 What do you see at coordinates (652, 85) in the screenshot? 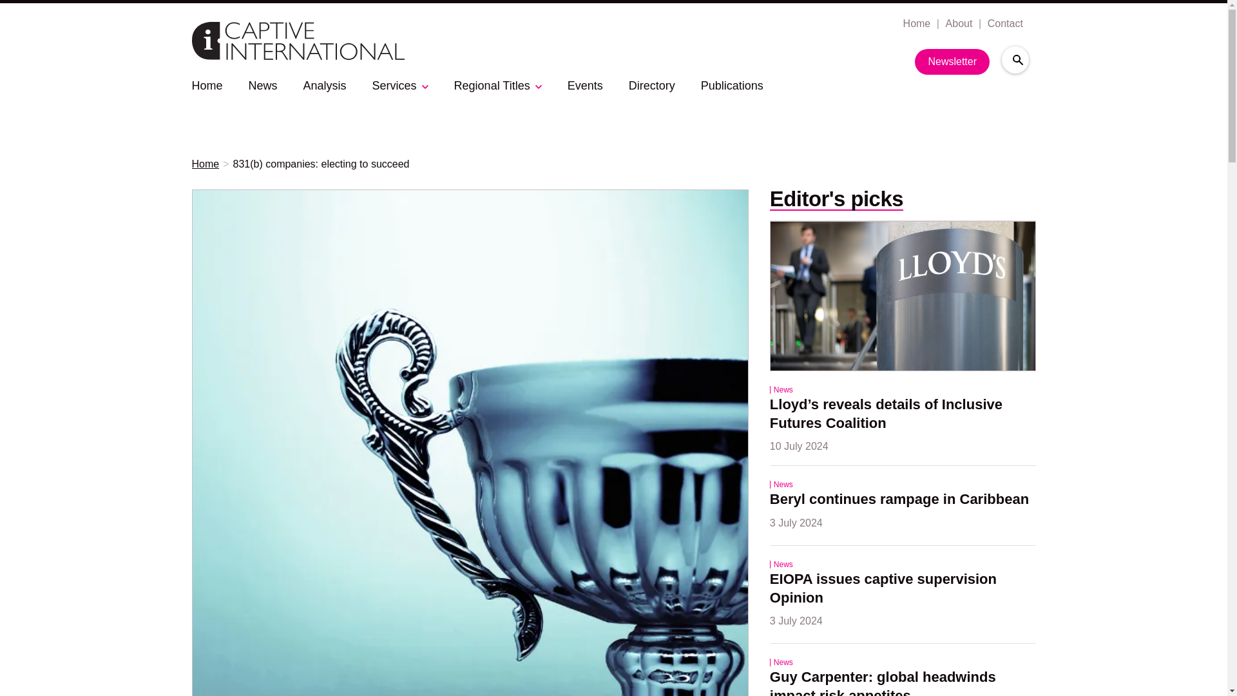
I see `Directory` at bounding box center [652, 85].